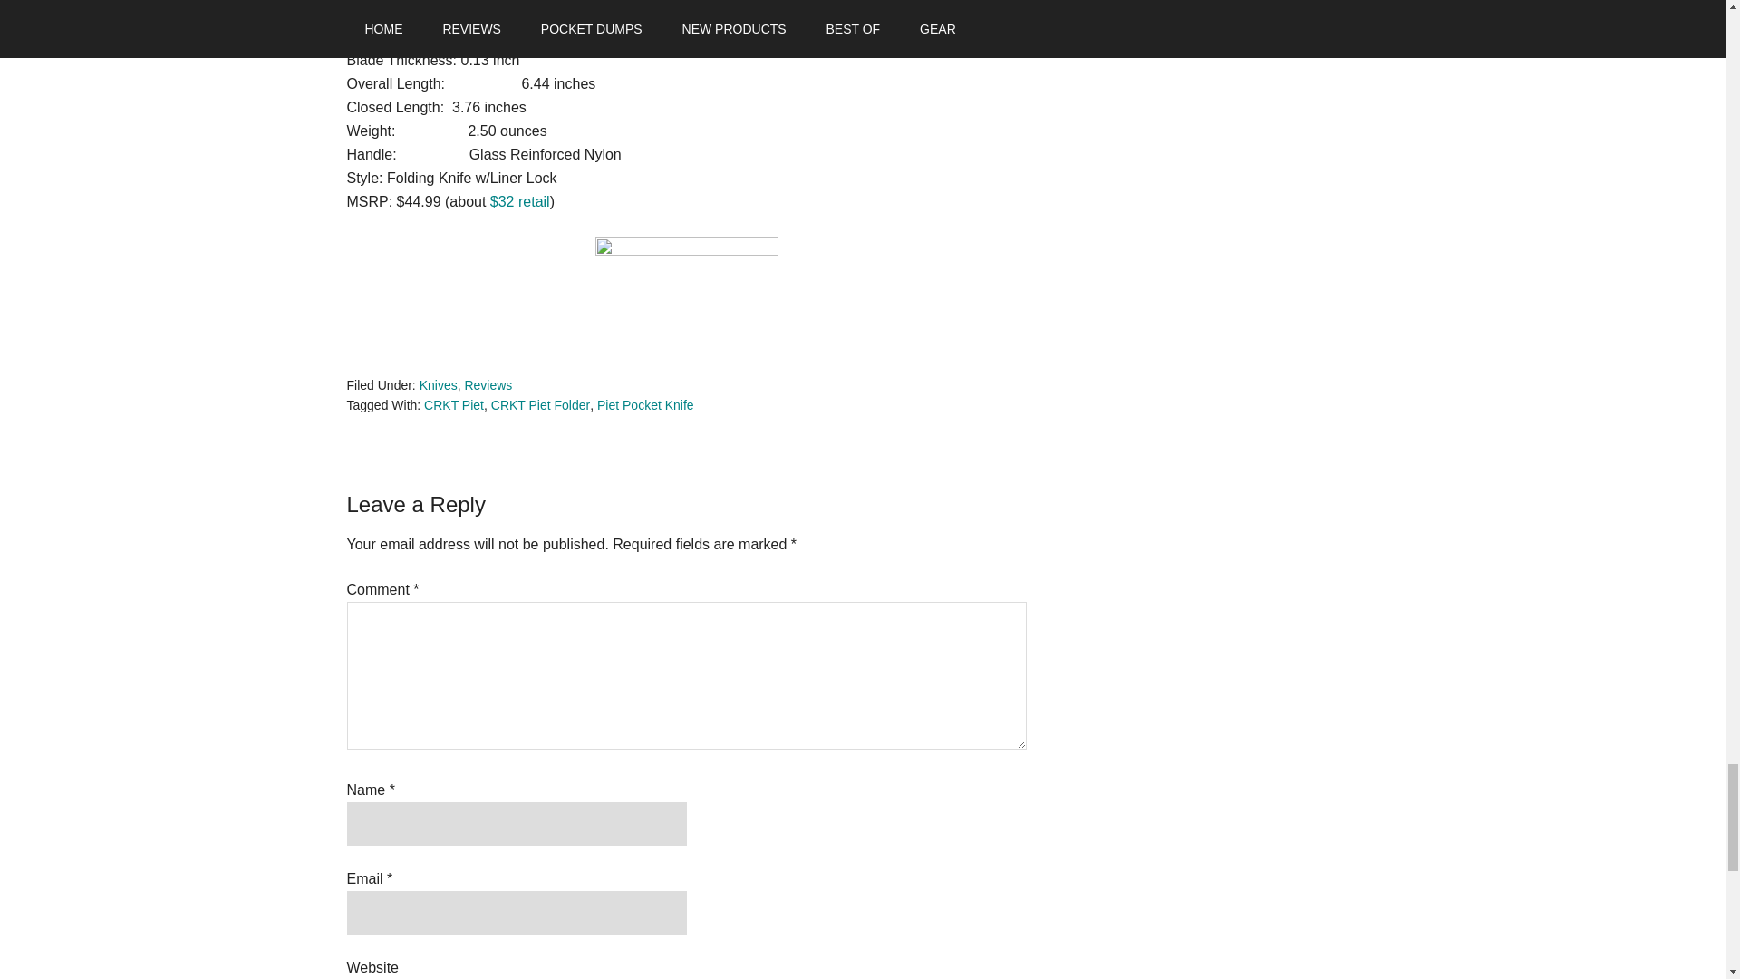 Image resolution: width=1740 pixels, height=979 pixels. What do you see at coordinates (488, 384) in the screenshot?
I see `Reviews` at bounding box center [488, 384].